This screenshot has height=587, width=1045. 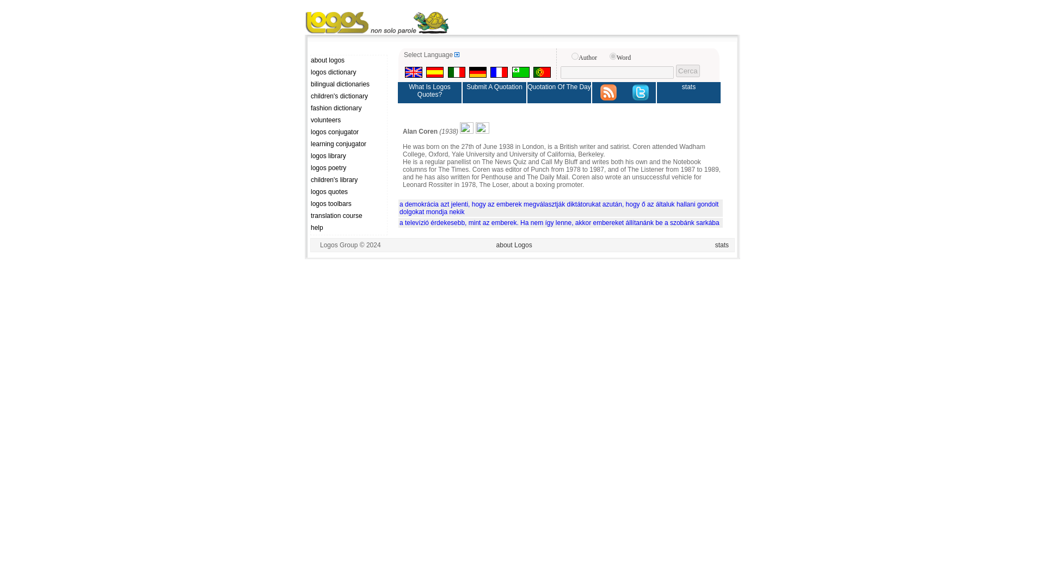 What do you see at coordinates (348, 228) in the screenshot?
I see `help` at bounding box center [348, 228].